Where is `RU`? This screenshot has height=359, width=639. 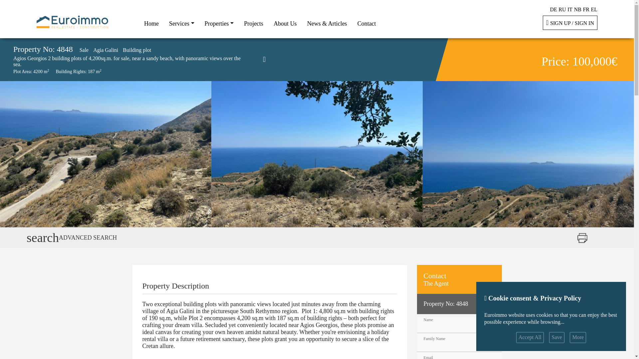
RU is located at coordinates (562, 9).